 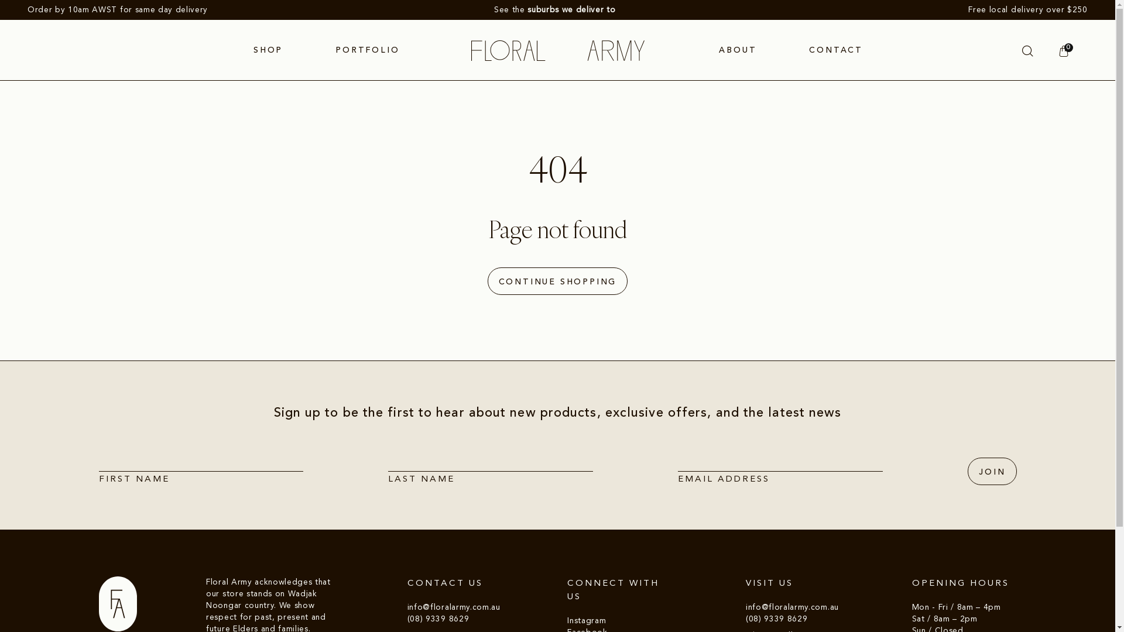 I want to click on (08) 9339 8629, so click(x=776, y=619).